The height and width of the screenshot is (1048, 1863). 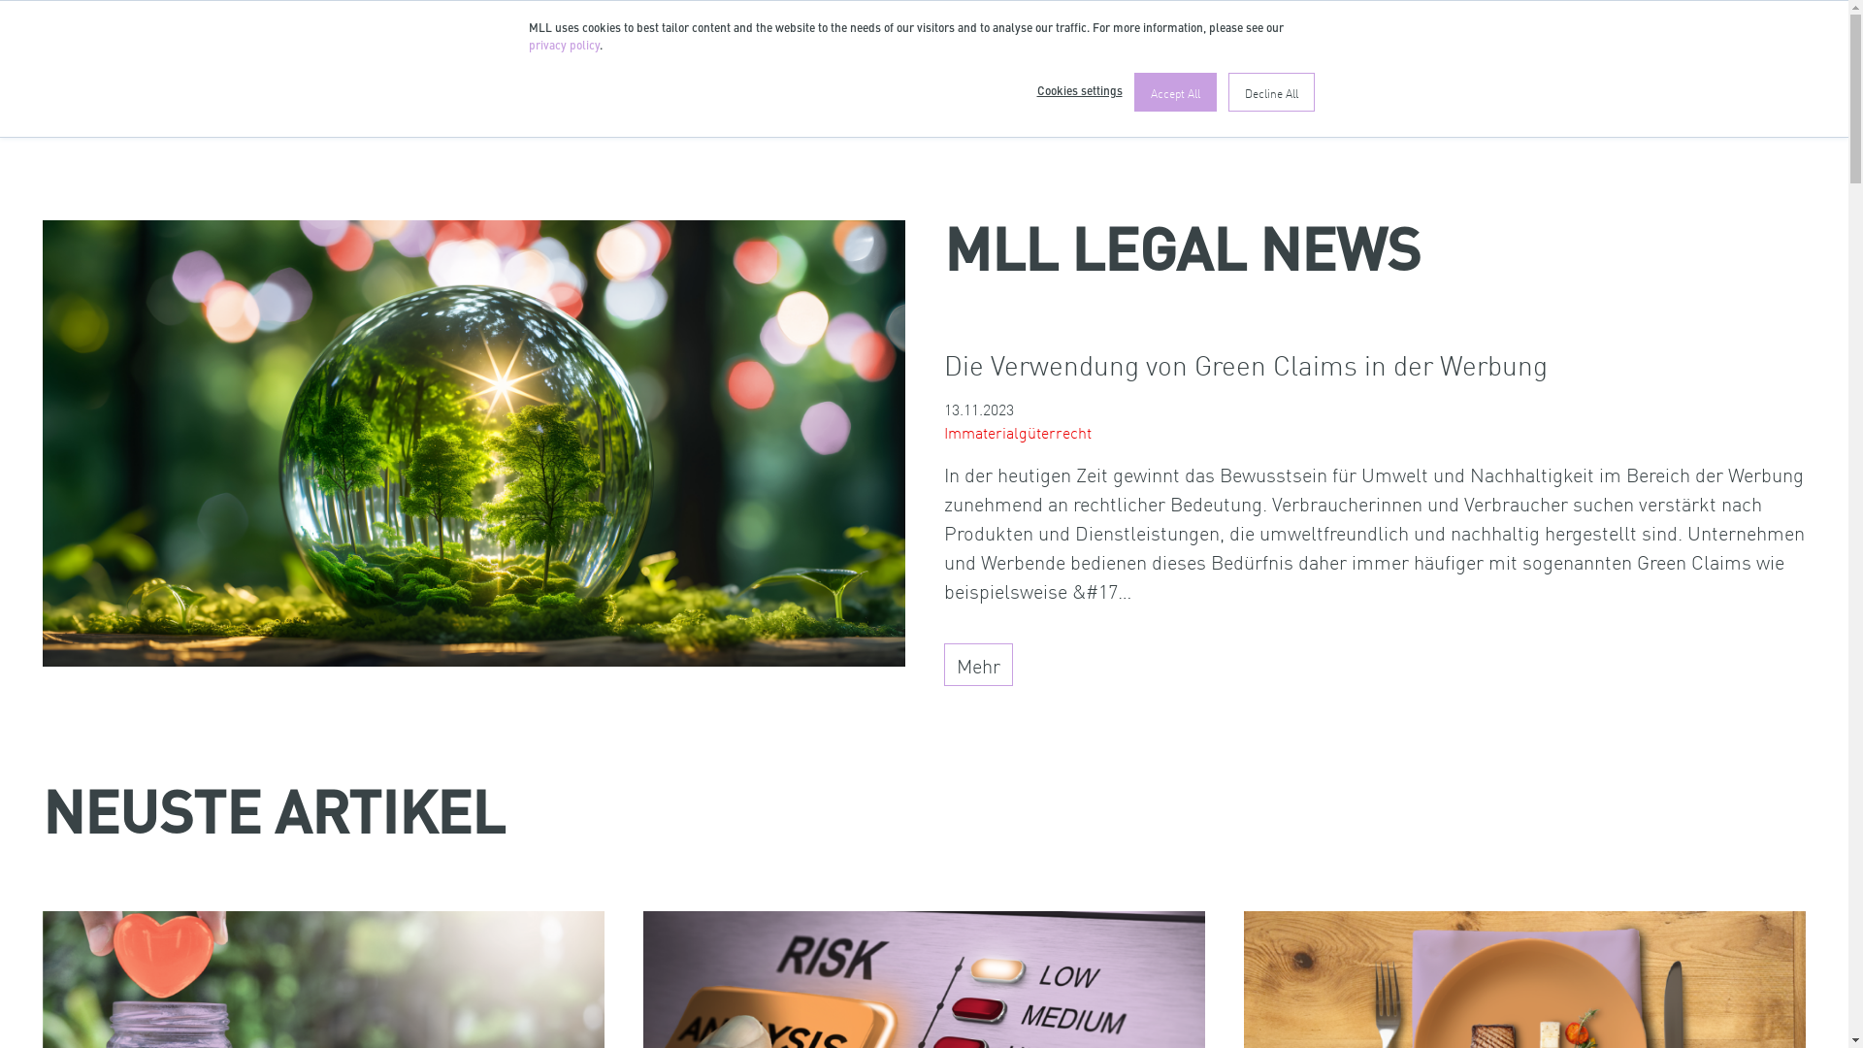 What do you see at coordinates (1374, 365) in the screenshot?
I see `Die Verwendung von Green Claims in der Werbung` at bounding box center [1374, 365].